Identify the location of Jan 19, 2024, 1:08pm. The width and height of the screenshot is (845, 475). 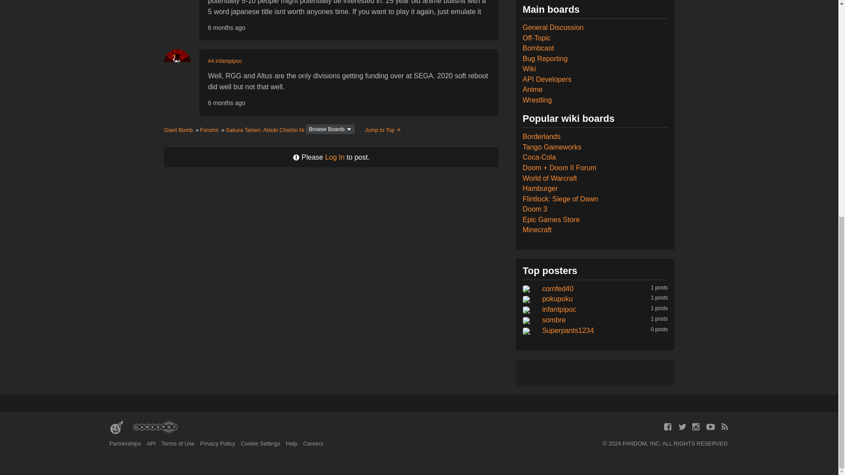
(226, 28).